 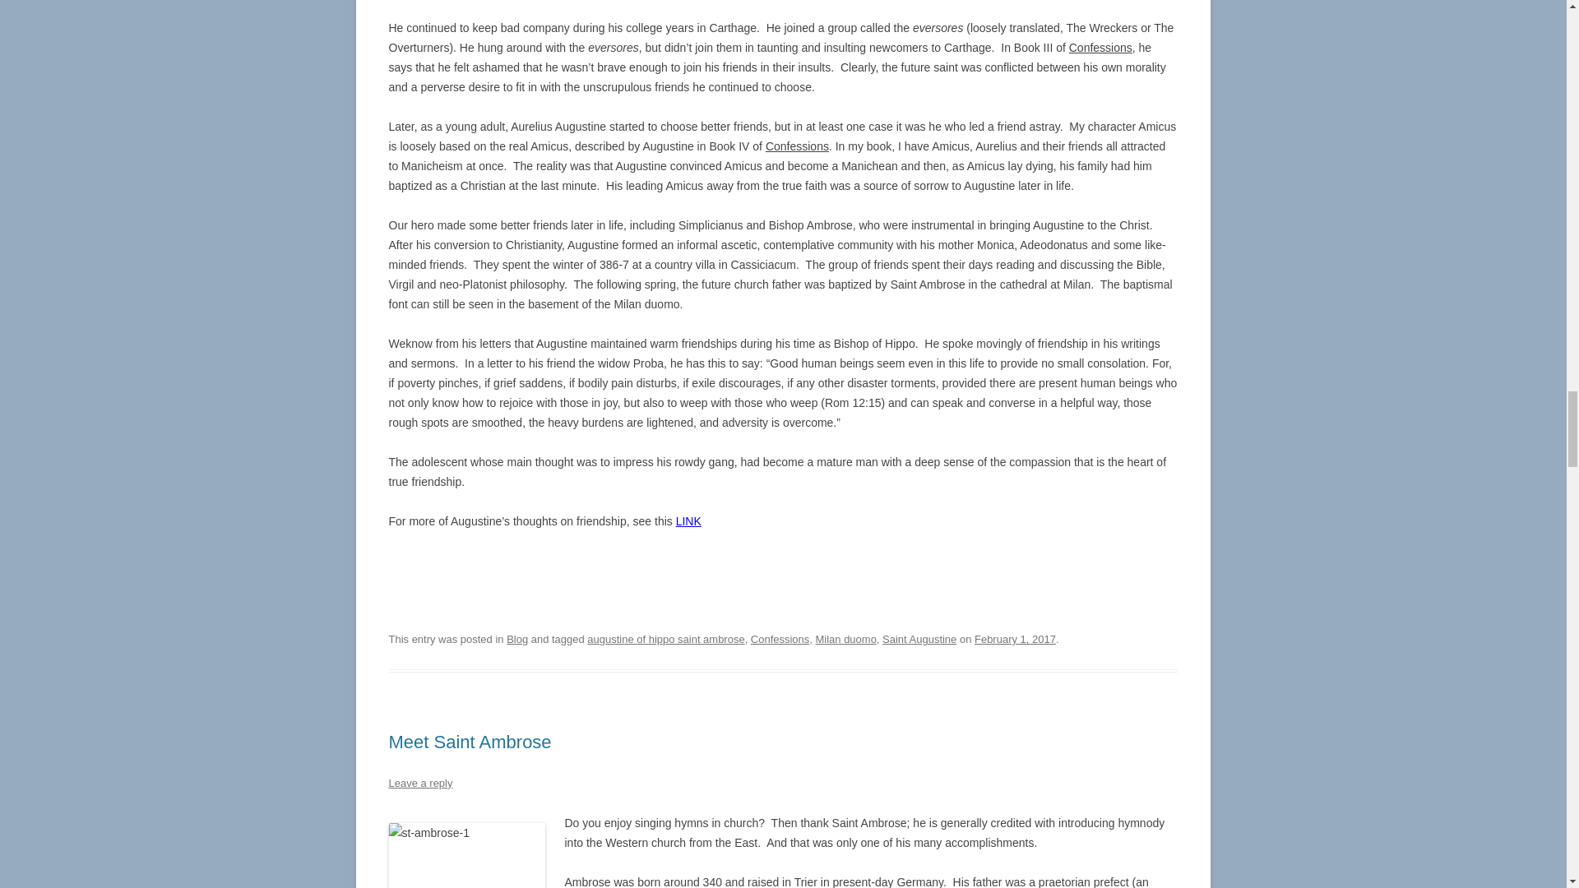 What do you see at coordinates (665, 640) in the screenshot?
I see `augustine of hippo saint ambrose` at bounding box center [665, 640].